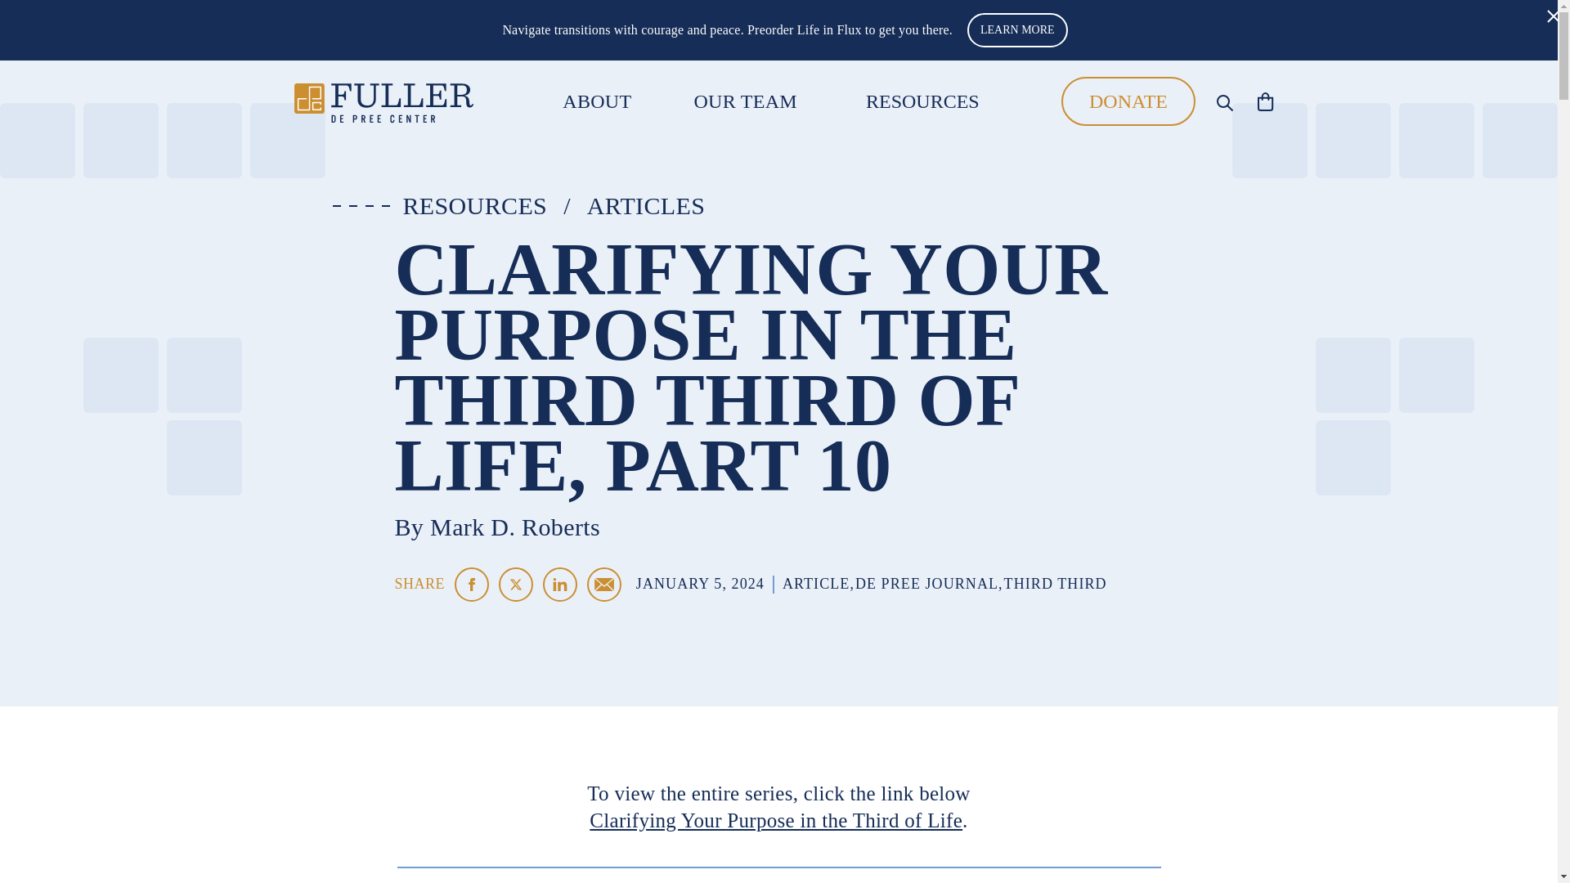  I want to click on ARTICLE, so click(815, 584).